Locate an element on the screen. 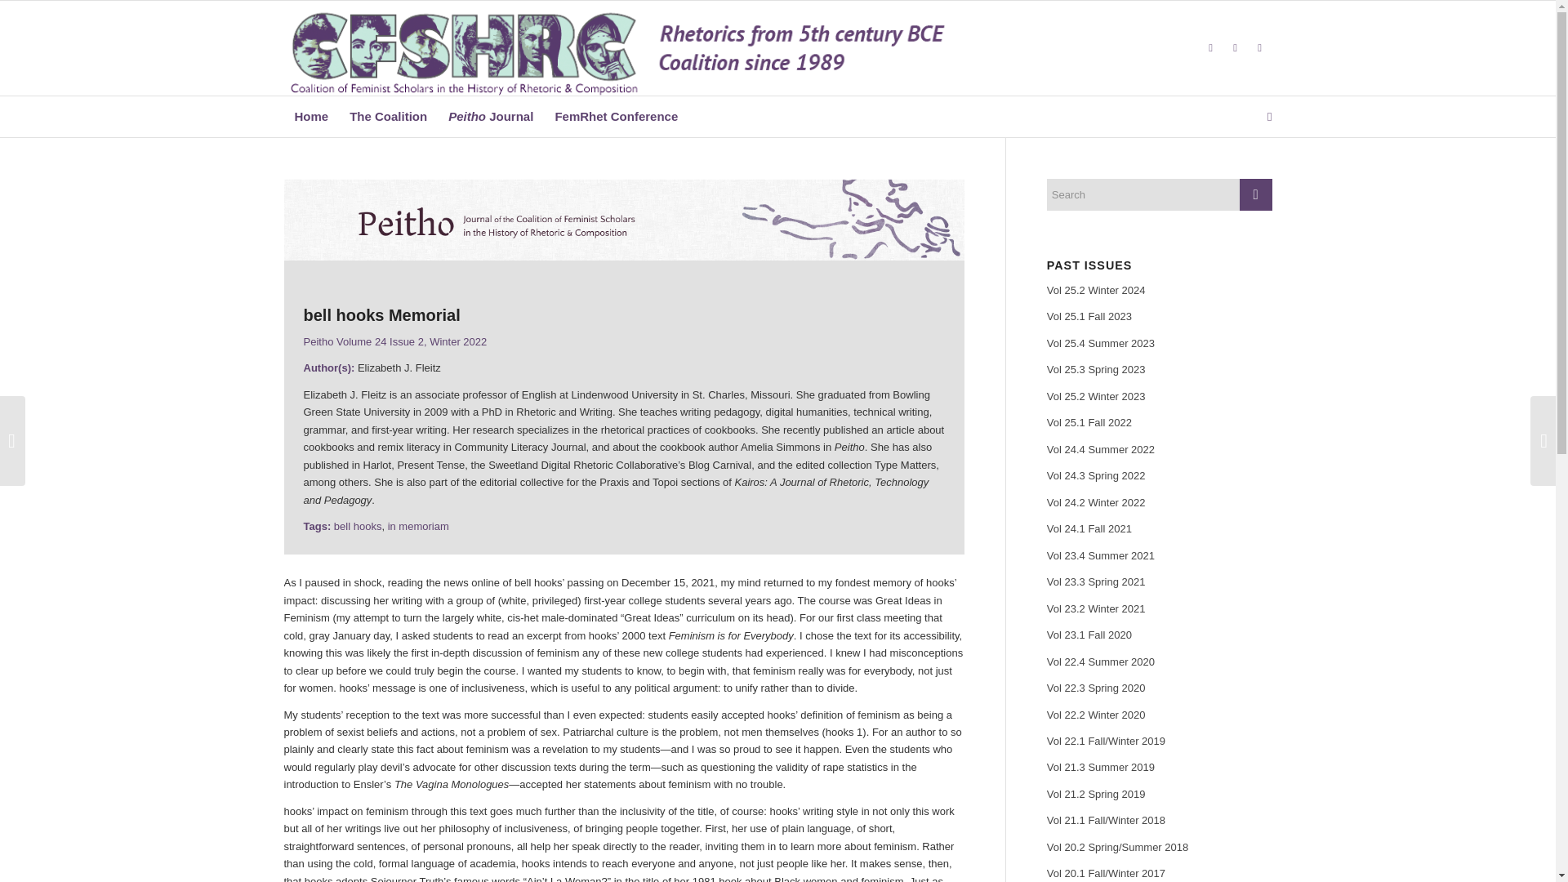 The image size is (1568, 882). Vimeo is located at coordinates (1259, 48).